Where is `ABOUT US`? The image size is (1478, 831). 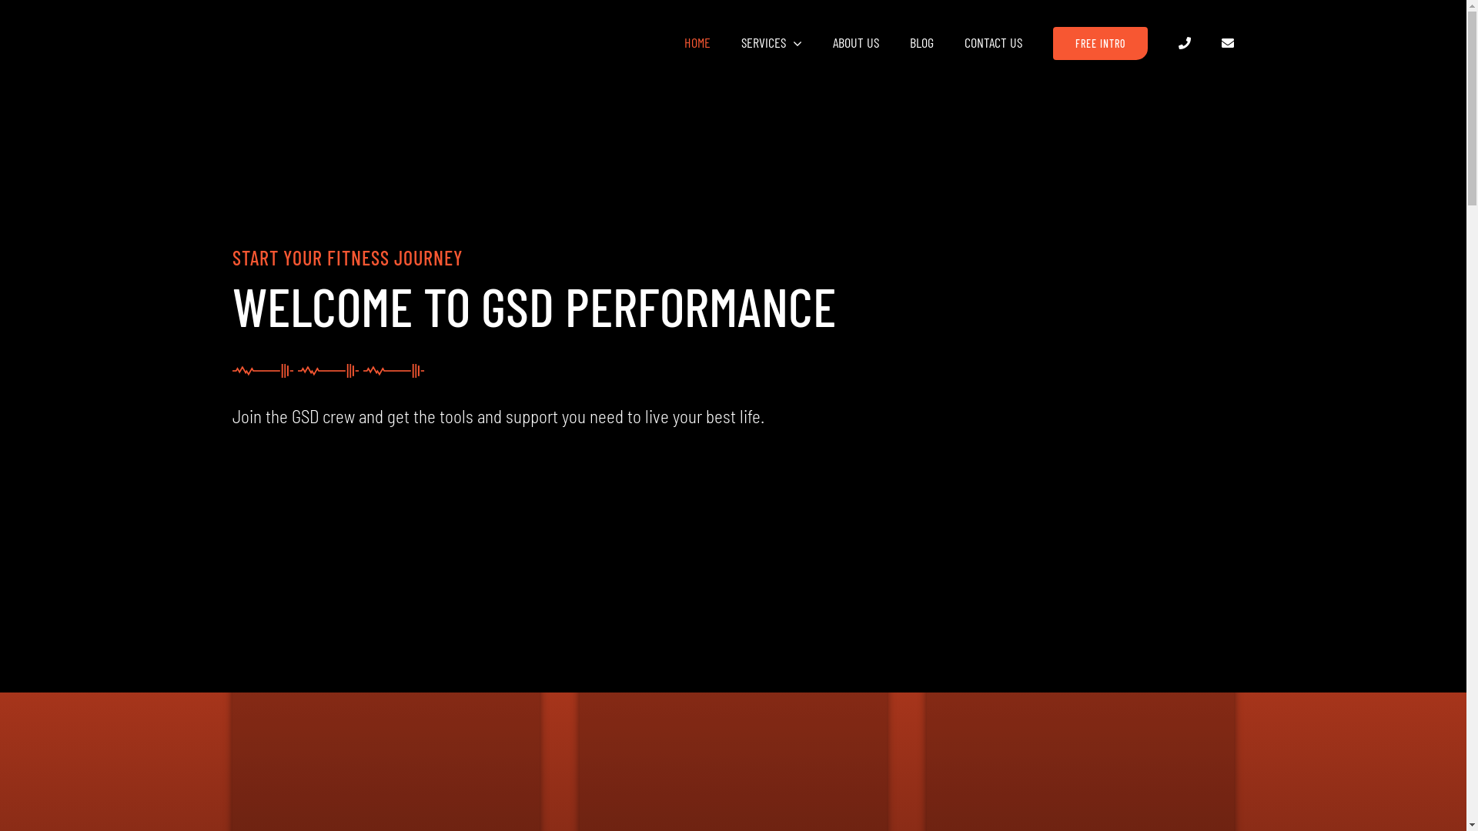 ABOUT US is located at coordinates (856, 43).